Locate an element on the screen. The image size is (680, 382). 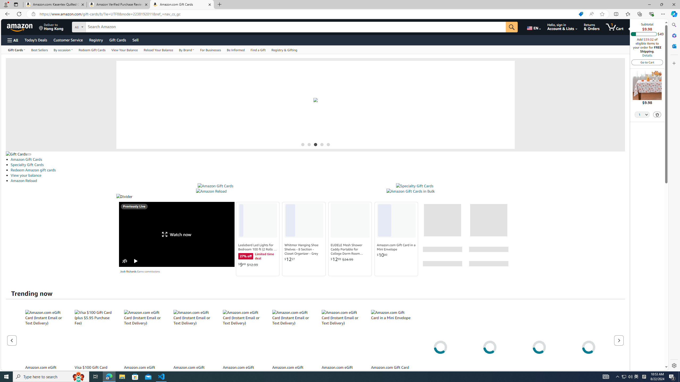
Visa $100 Gift Card (plus $5.95 Purchase Fee)Visa is located at coordinates (95, 347).